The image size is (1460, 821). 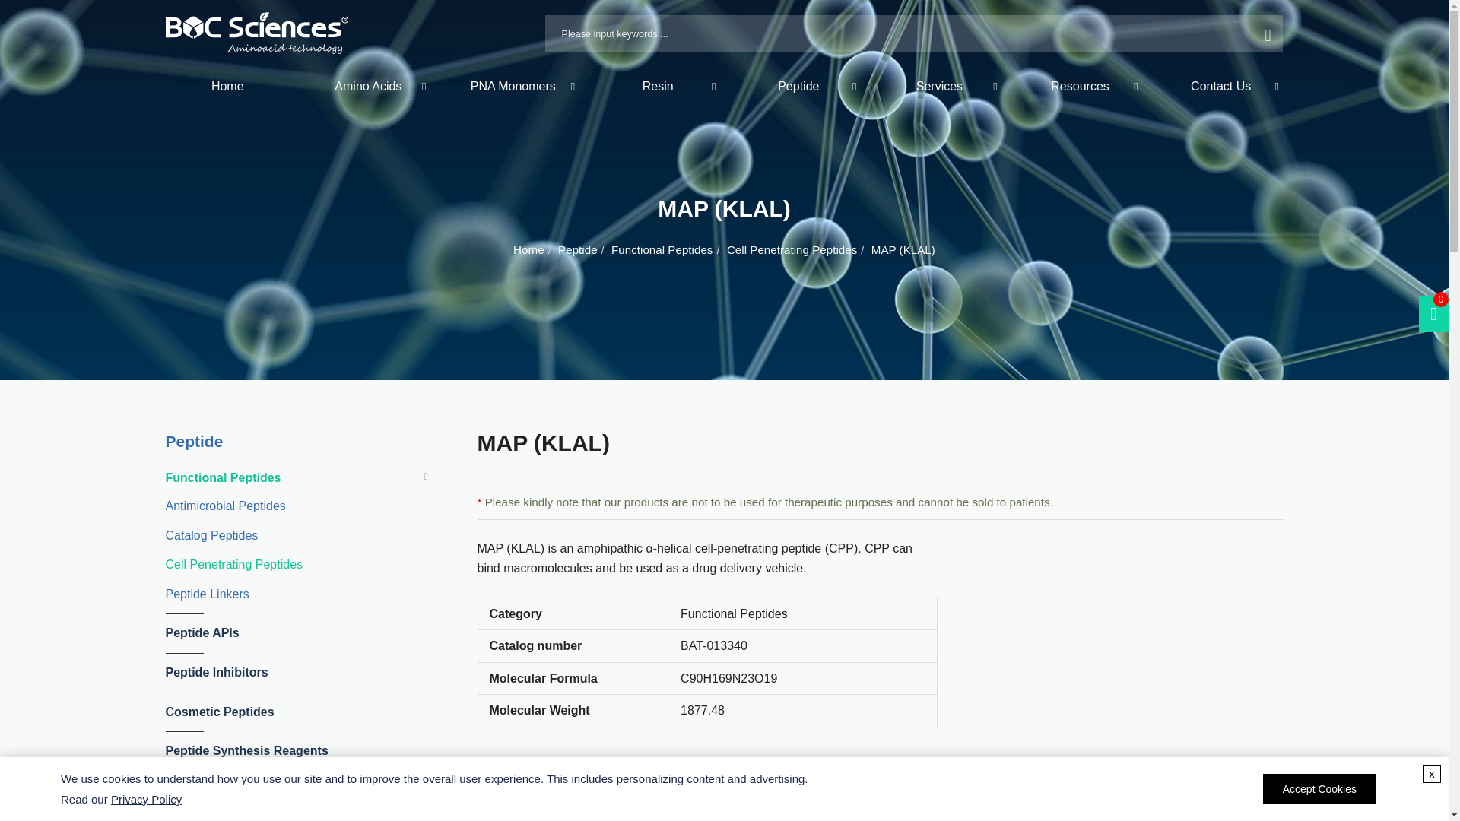 I want to click on PNA Monomers, so click(x=513, y=87).